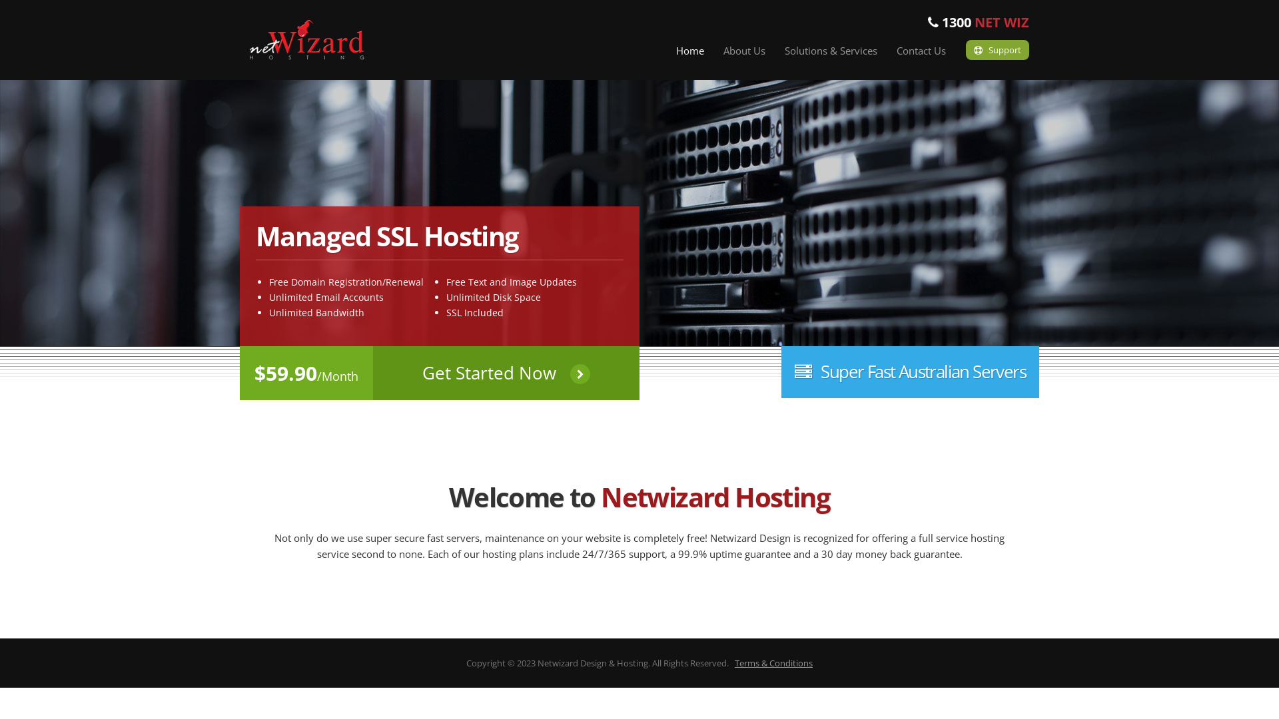 The height and width of the screenshot is (719, 1279). I want to click on Contact Us, so click(921, 51).